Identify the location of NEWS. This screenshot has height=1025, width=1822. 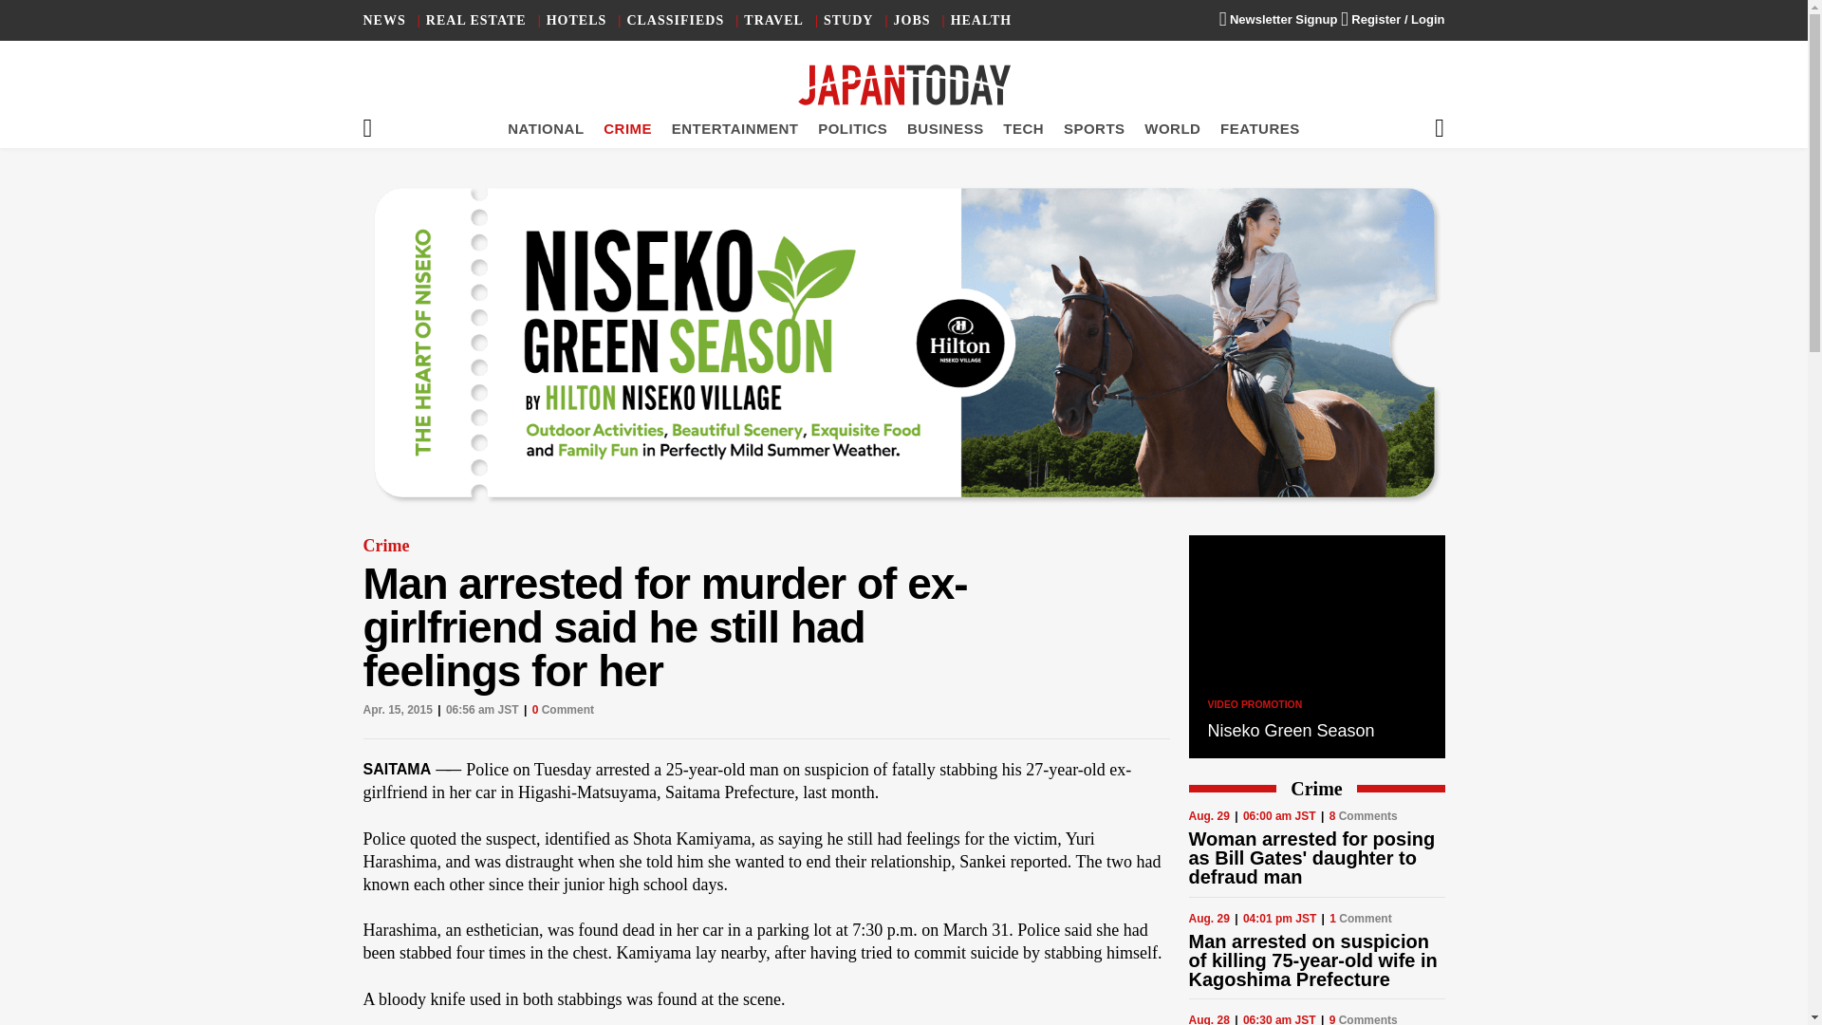
(383, 21).